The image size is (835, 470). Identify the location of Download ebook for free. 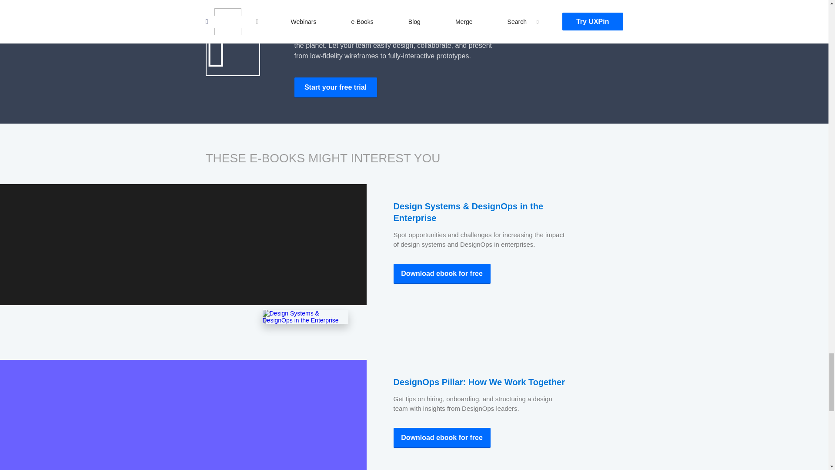
(442, 273).